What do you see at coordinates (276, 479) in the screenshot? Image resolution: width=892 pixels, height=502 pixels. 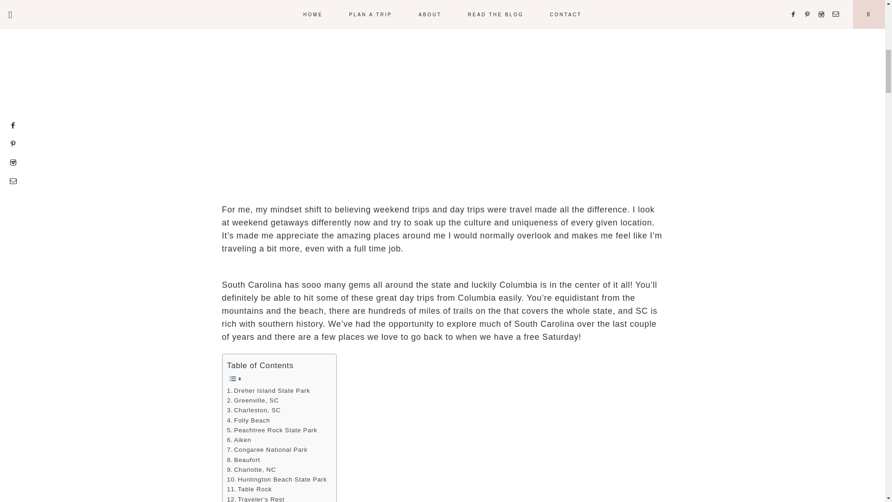 I see `Huntington Beach State Park` at bounding box center [276, 479].